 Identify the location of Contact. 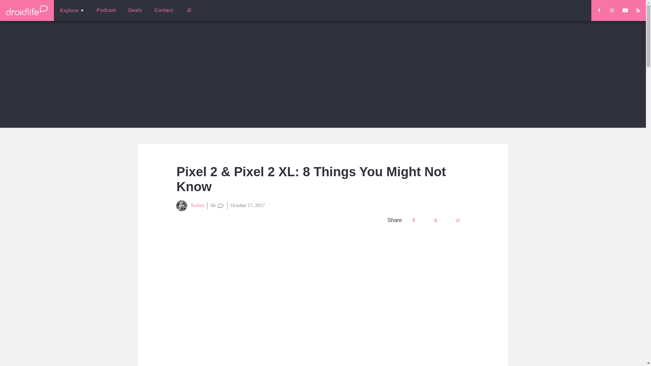
(163, 10).